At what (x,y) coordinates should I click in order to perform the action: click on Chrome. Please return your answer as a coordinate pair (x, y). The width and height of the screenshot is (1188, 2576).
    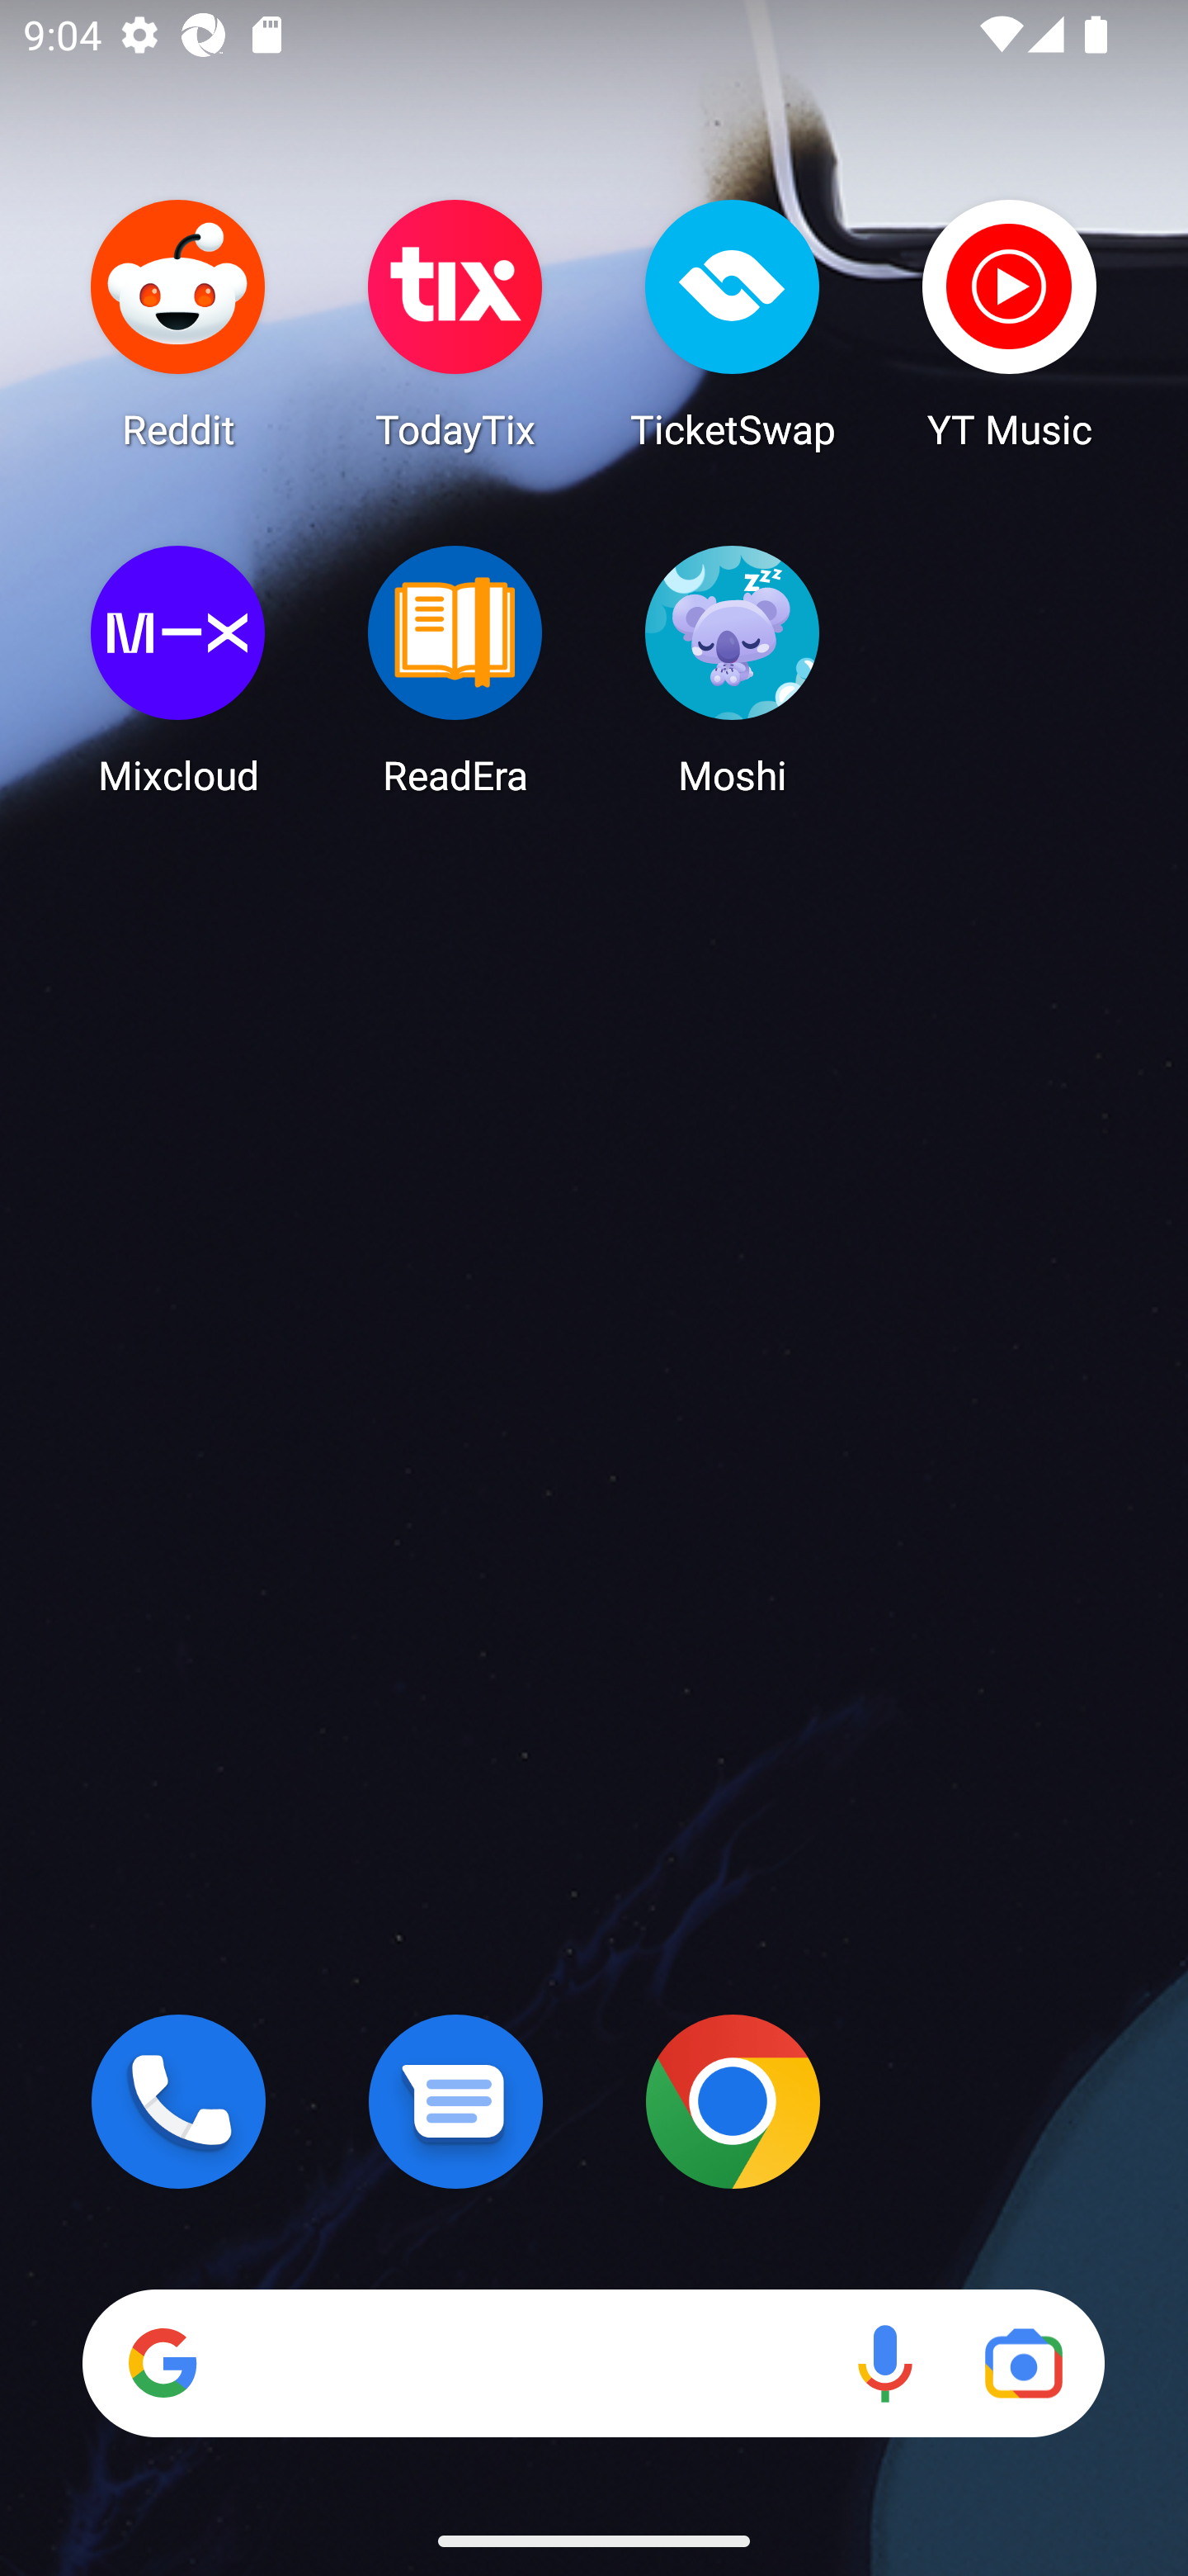
    Looking at the image, I should click on (733, 2101).